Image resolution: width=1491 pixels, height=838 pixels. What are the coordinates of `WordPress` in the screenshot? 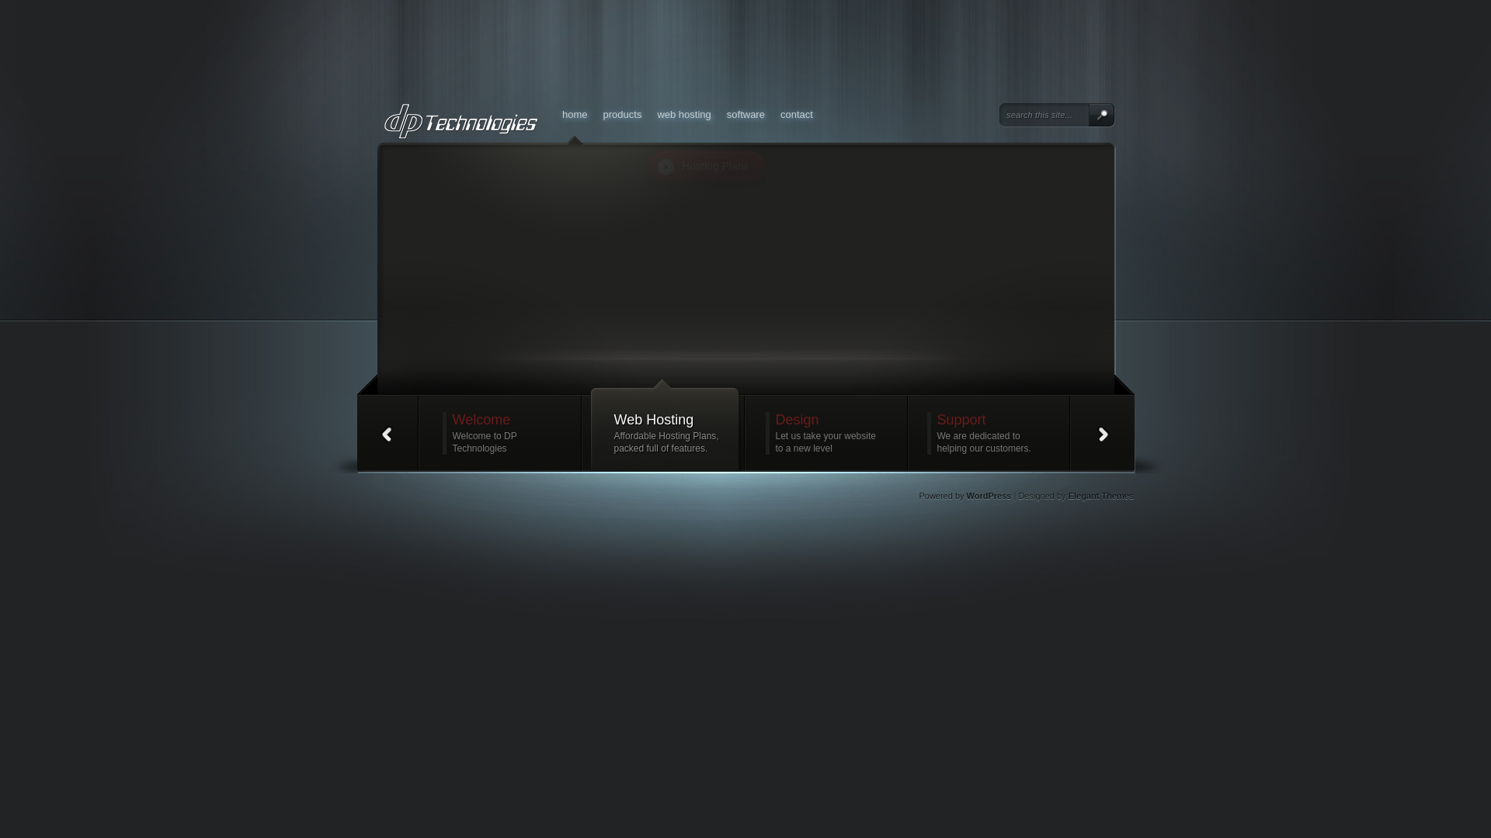 It's located at (989, 496).